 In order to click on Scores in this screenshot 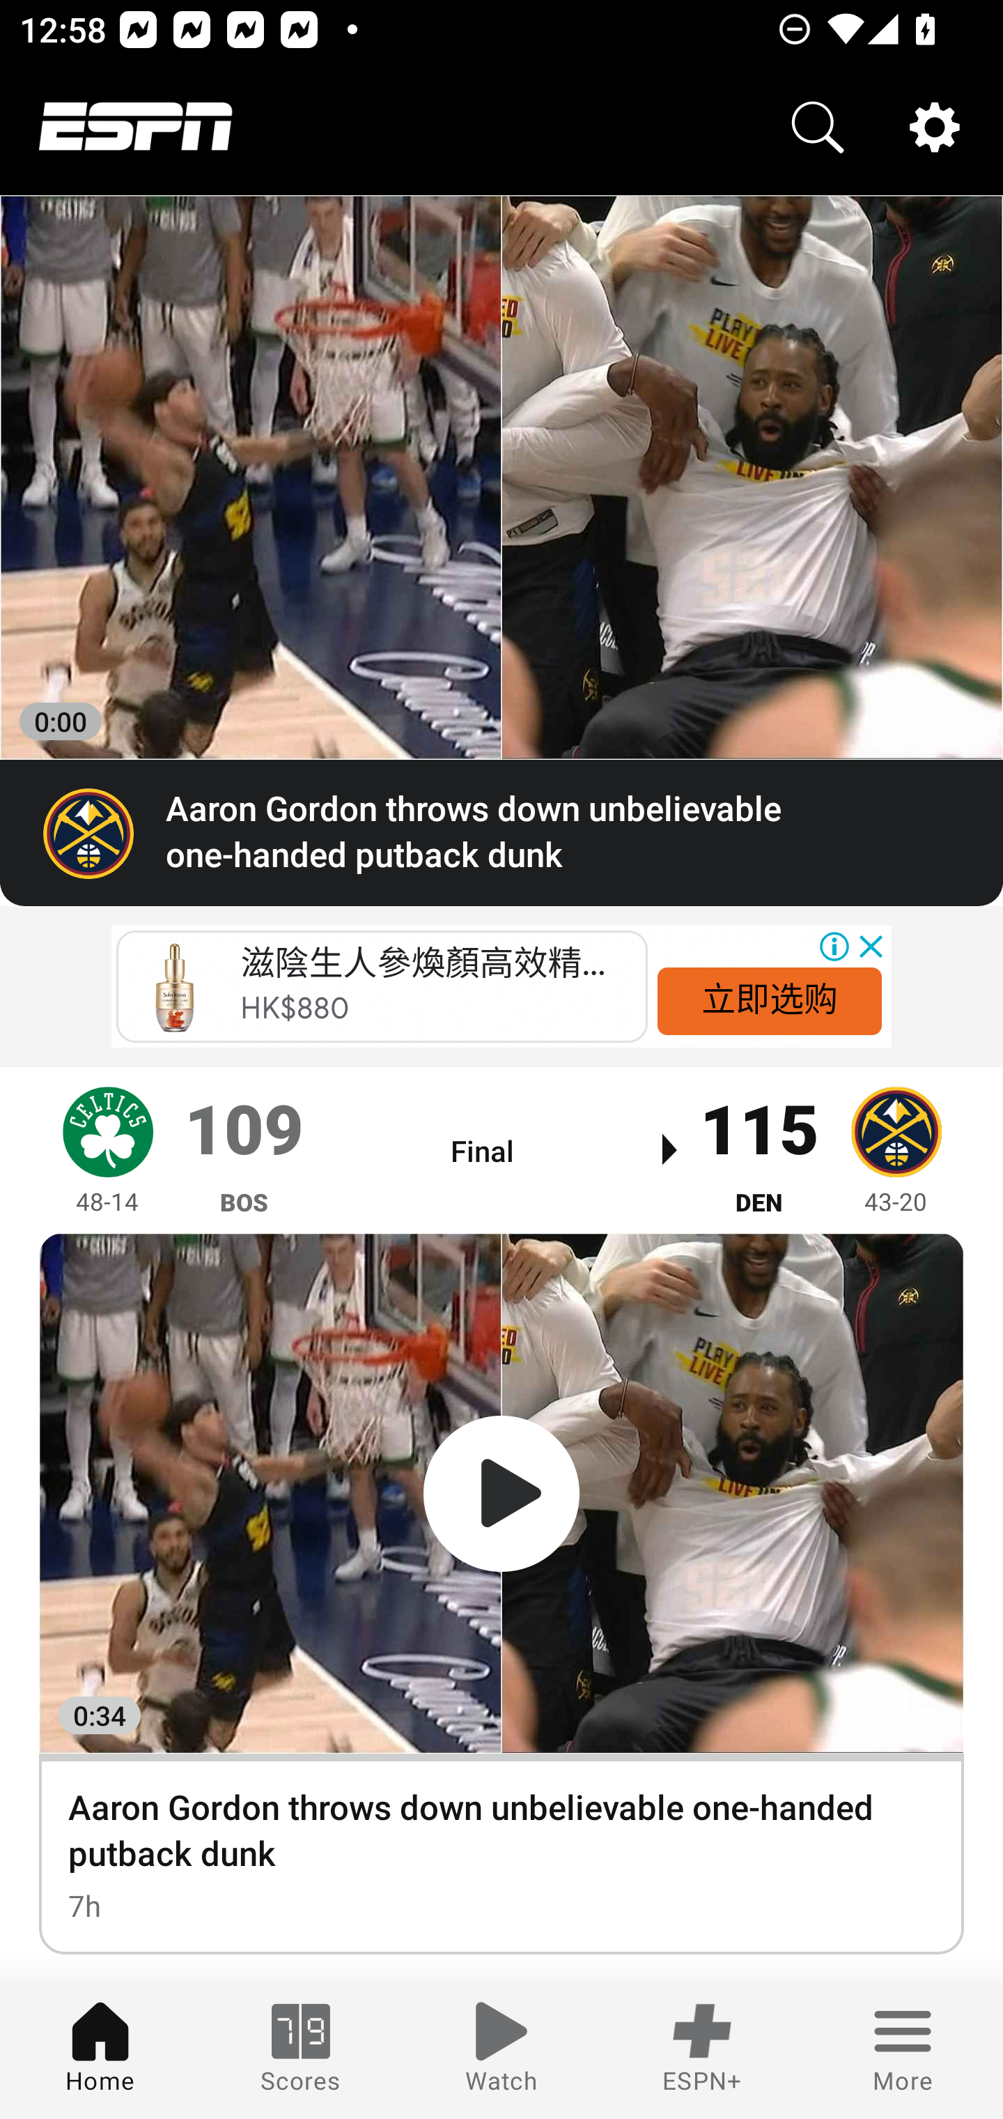, I will do `click(301, 2051)`.